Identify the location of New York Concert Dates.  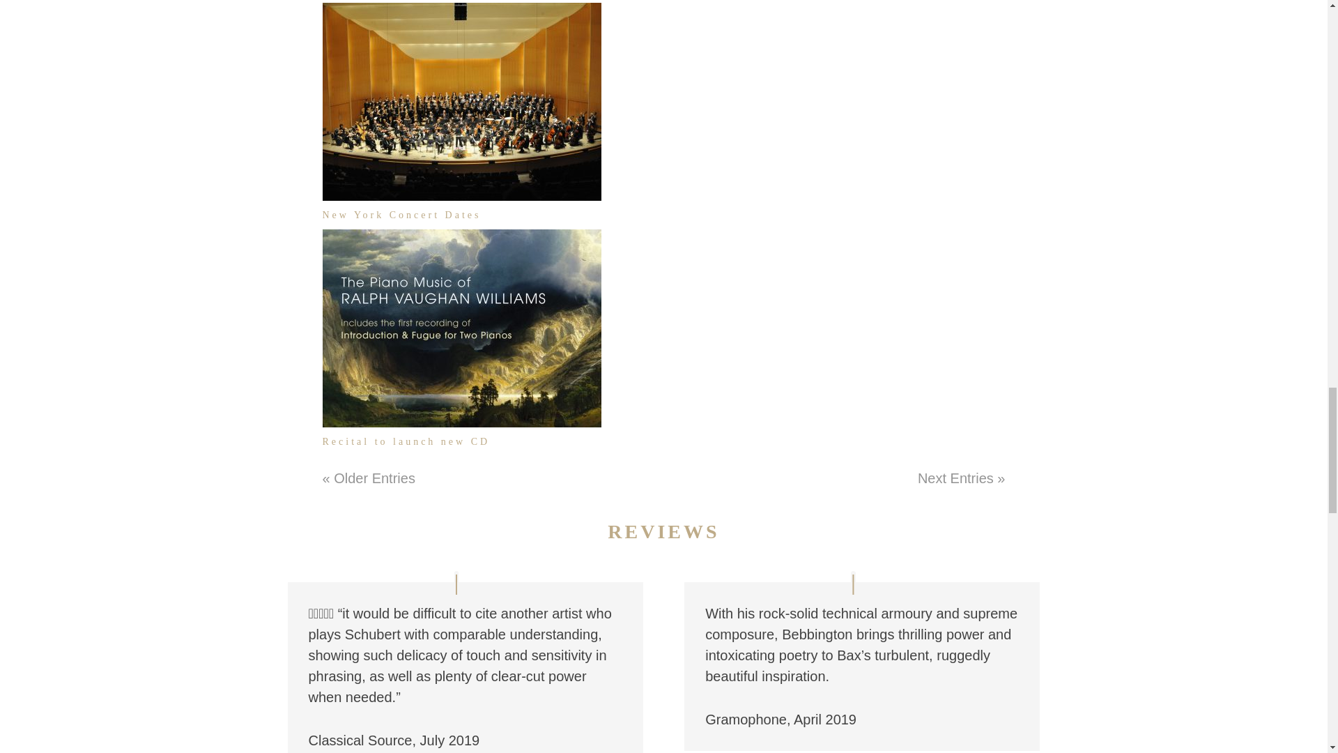
(401, 215).